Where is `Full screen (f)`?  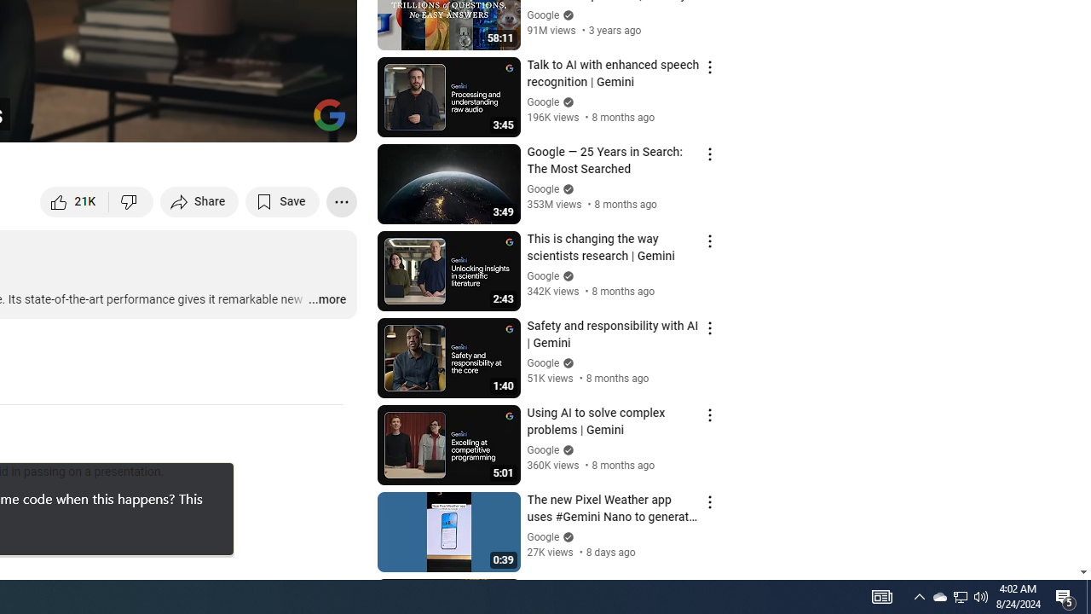
Full screen (f) is located at coordinates (326, 121).